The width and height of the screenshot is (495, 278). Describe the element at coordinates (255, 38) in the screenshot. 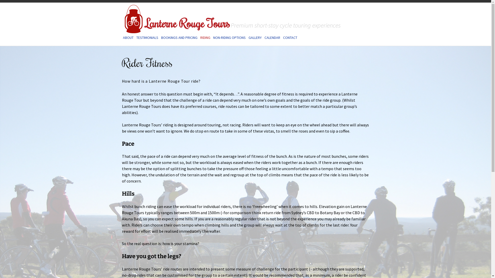

I see `GALLERY` at that location.